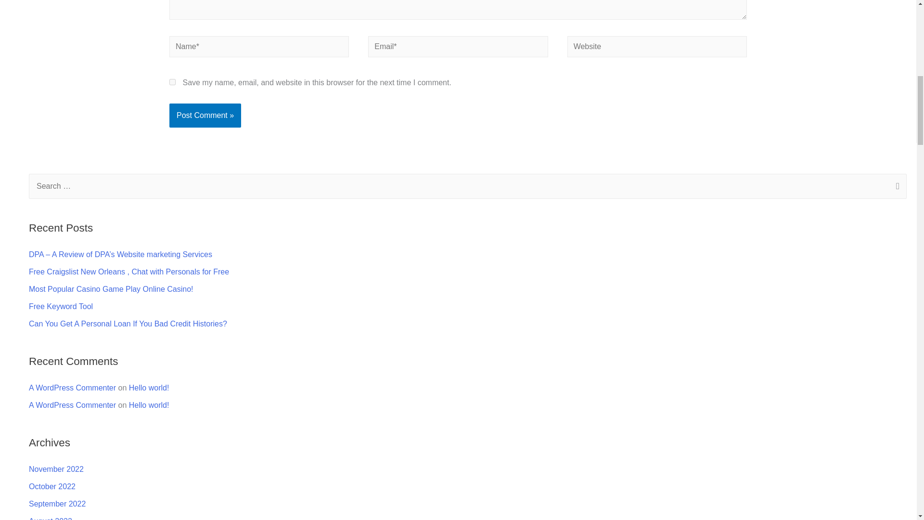 The width and height of the screenshot is (924, 520). I want to click on yes, so click(172, 82).